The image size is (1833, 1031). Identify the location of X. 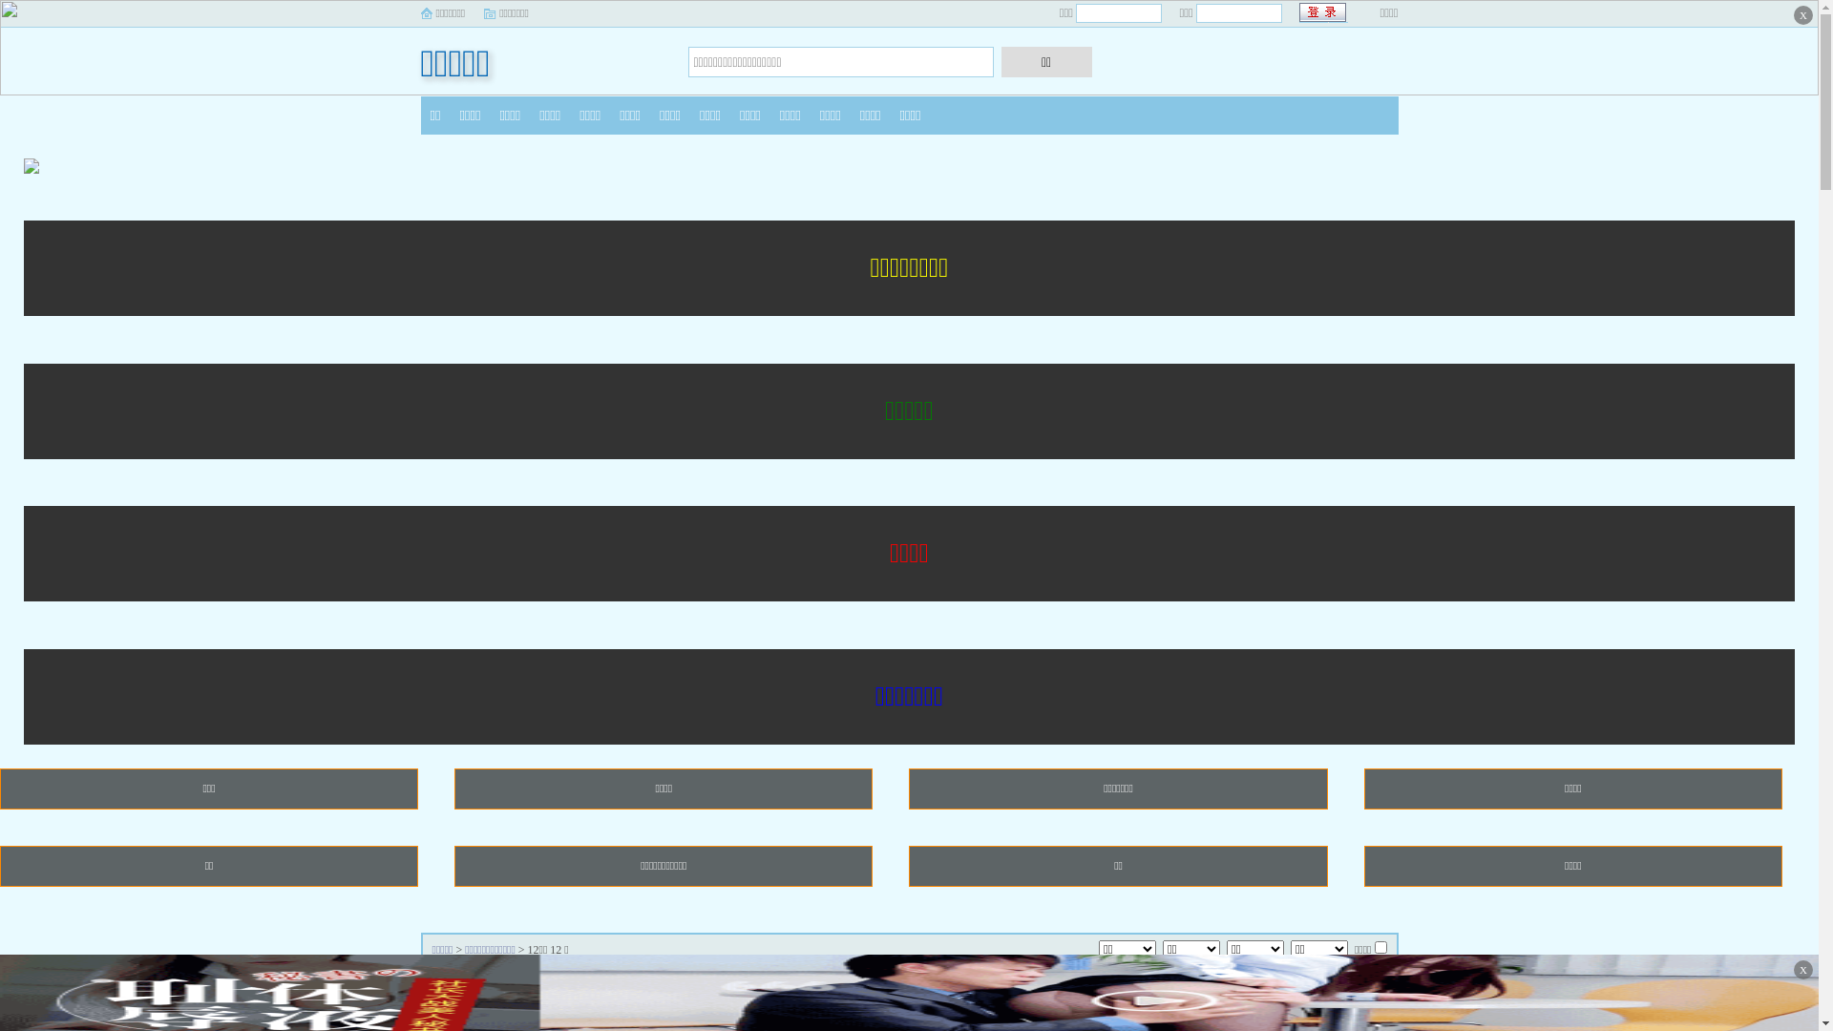
(1803, 15).